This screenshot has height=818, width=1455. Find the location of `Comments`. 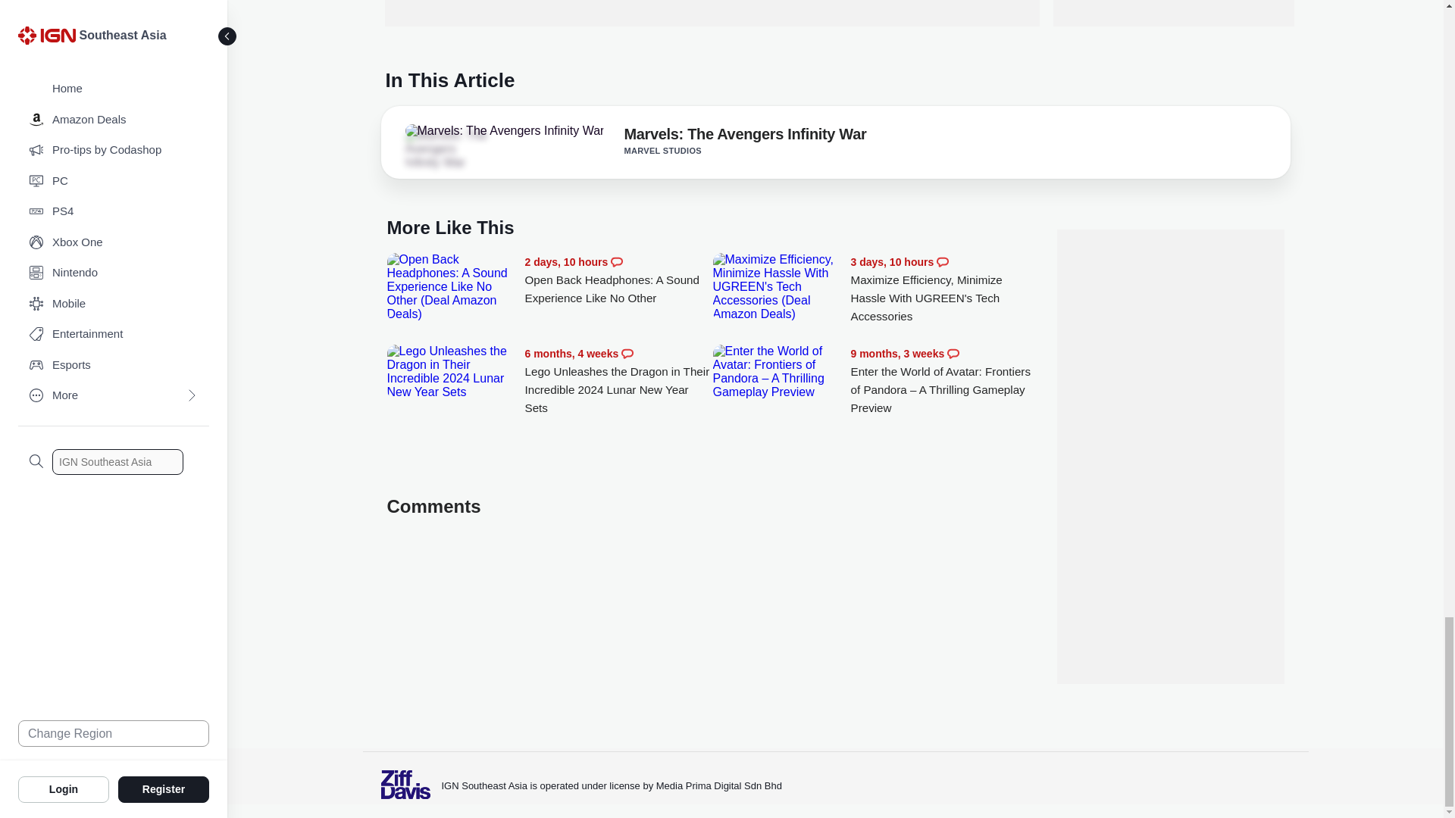

Comments is located at coordinates (627, 354).